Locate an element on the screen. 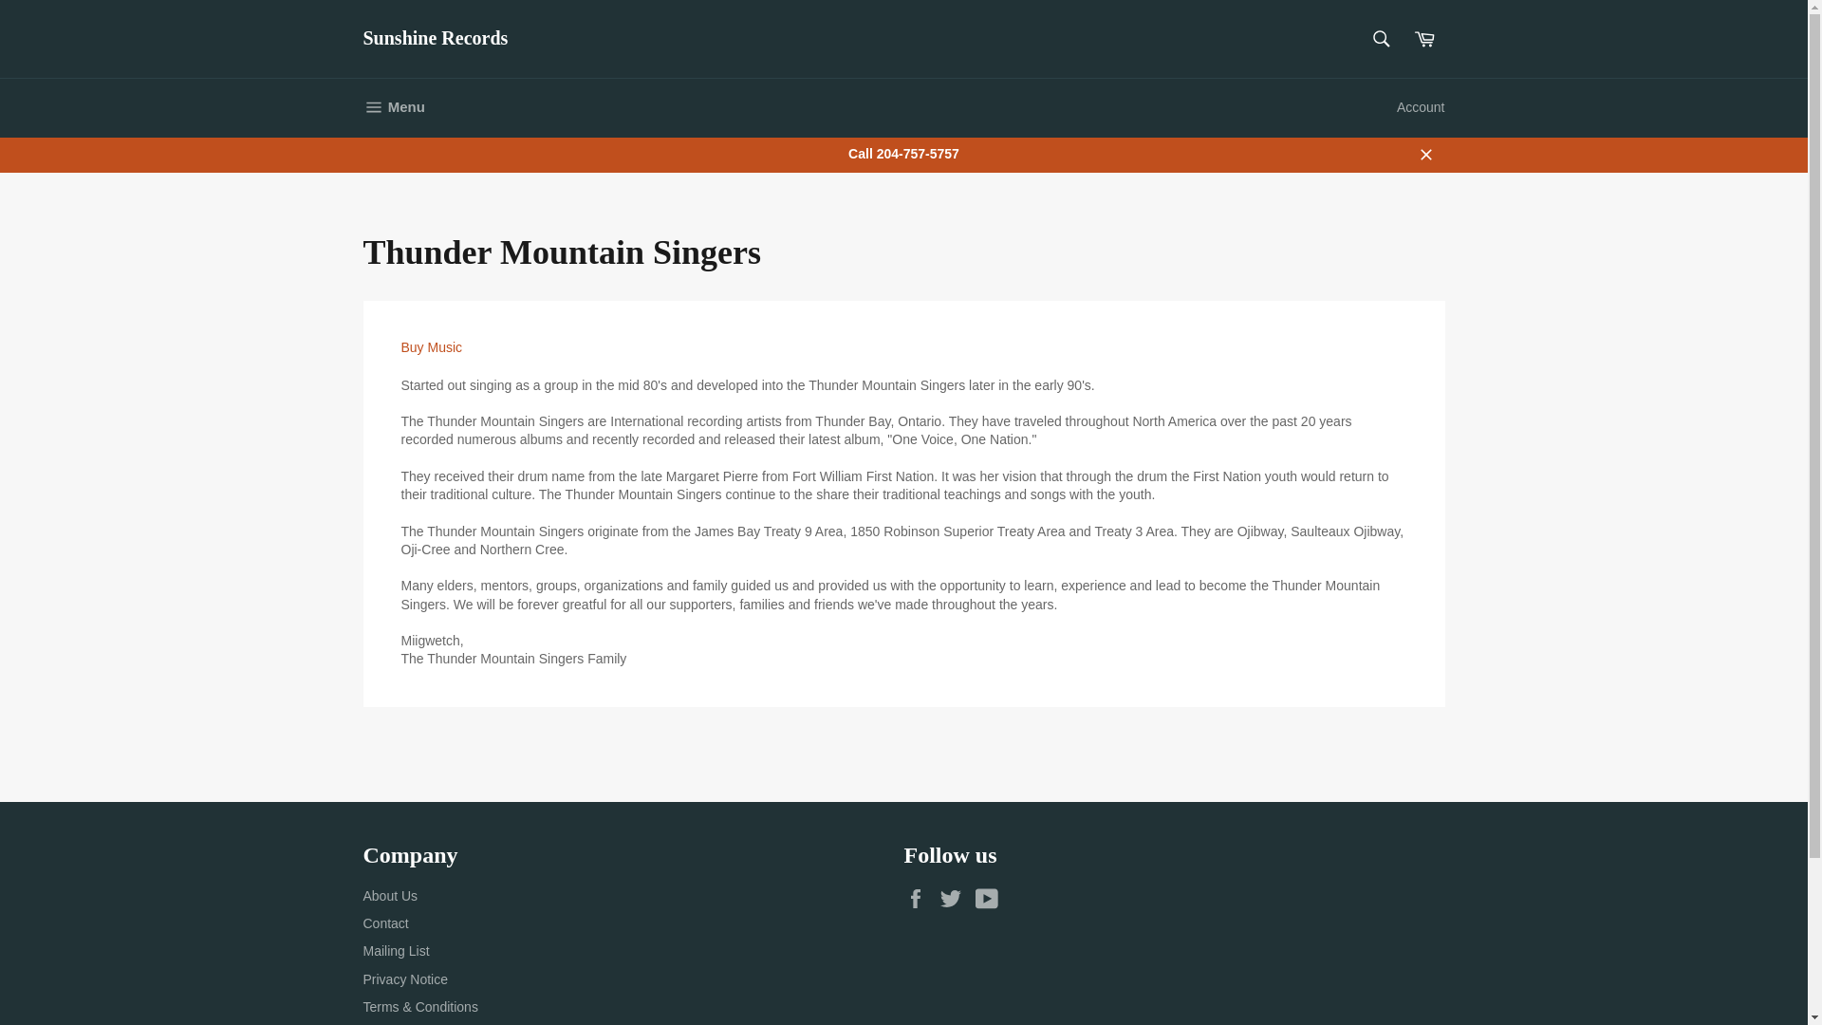 This screenshot has height=1025, width=1822. Search is located at coordinates (1381, 38).